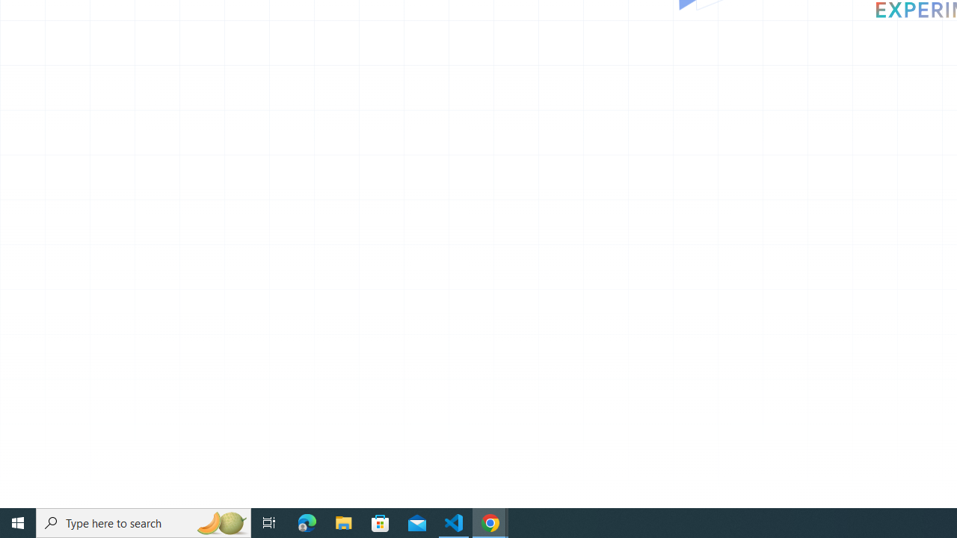  Describe the element at coordinates (307, 523) in the screenshot. I see `Microsoft Edge` at that location.